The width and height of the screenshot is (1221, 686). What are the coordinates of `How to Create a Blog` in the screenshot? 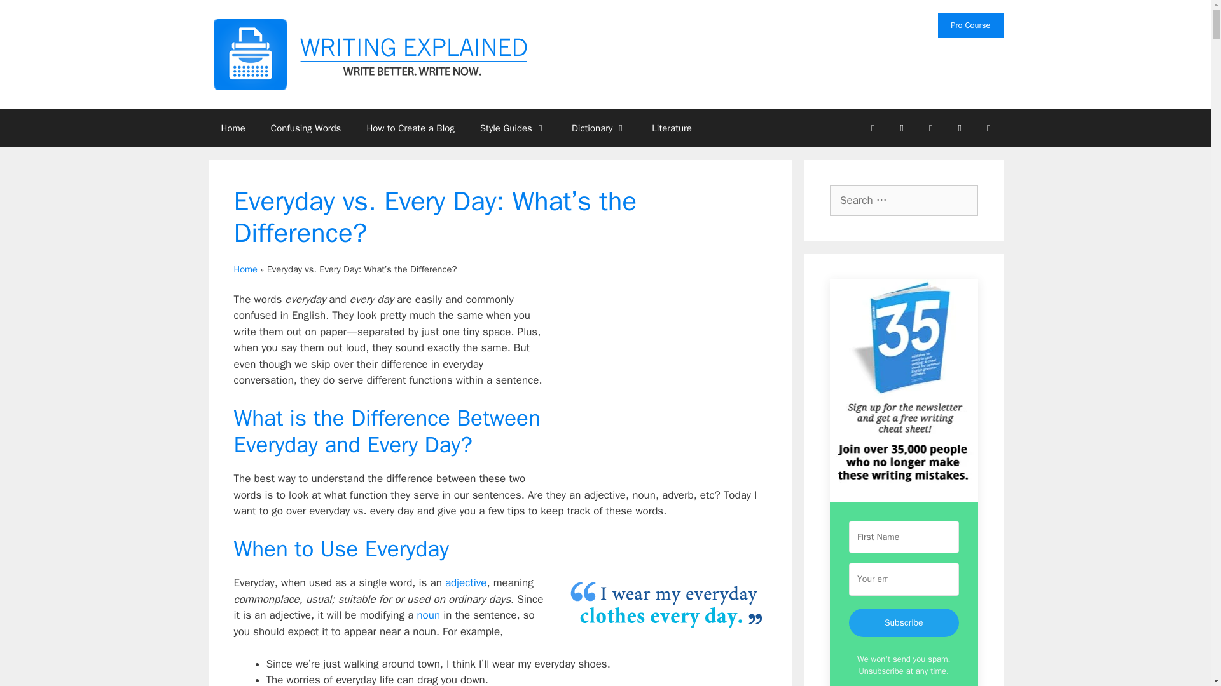 It's located at (410, 128).